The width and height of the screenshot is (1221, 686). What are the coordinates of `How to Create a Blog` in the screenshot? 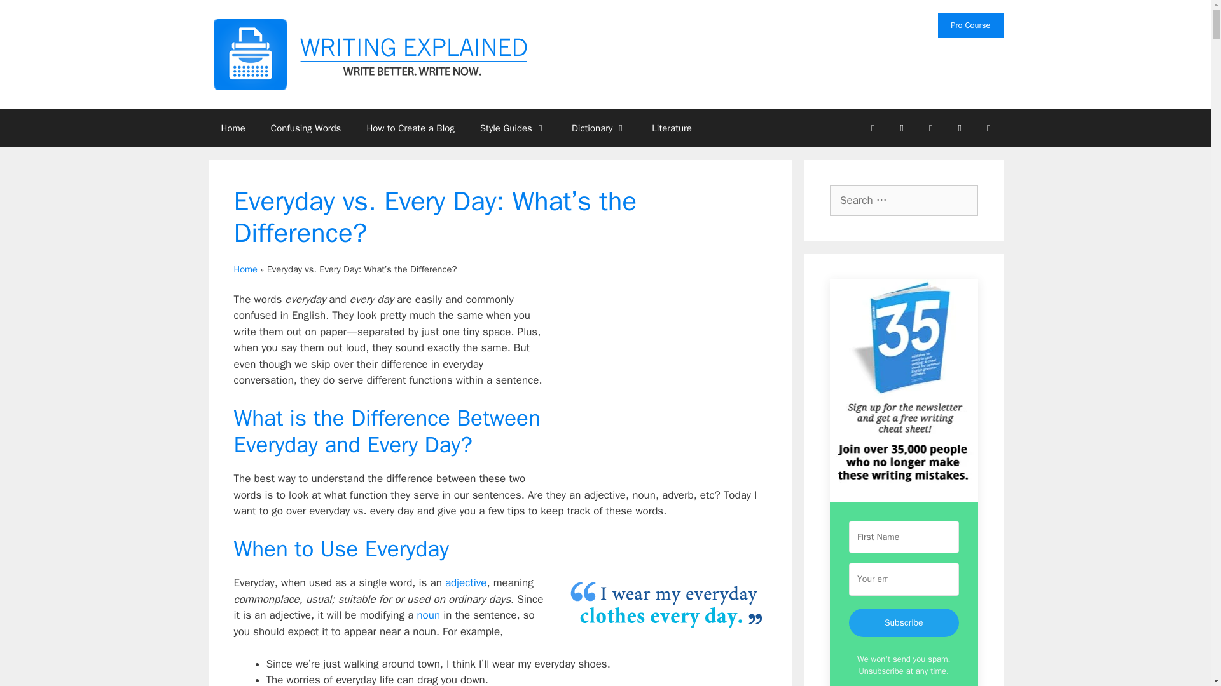 It's located at (410, 128).